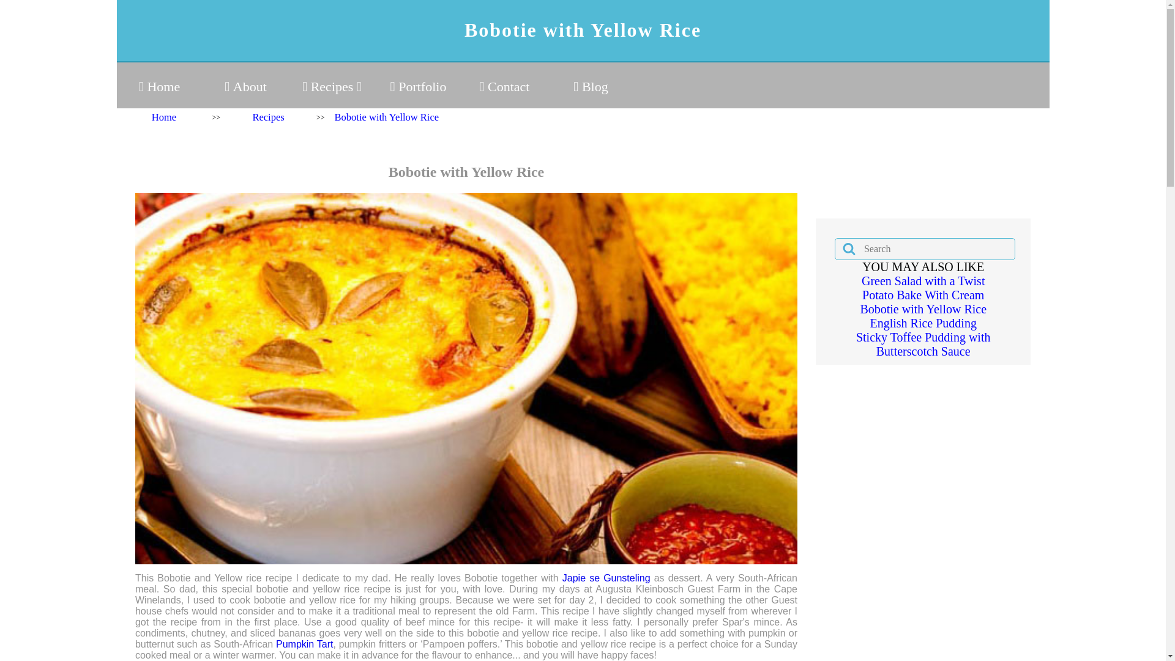 The width and height of the screenshot is (1175, 661). Describe the element at coordinates (263, 118) in the screenshot. I see `about` at that location.